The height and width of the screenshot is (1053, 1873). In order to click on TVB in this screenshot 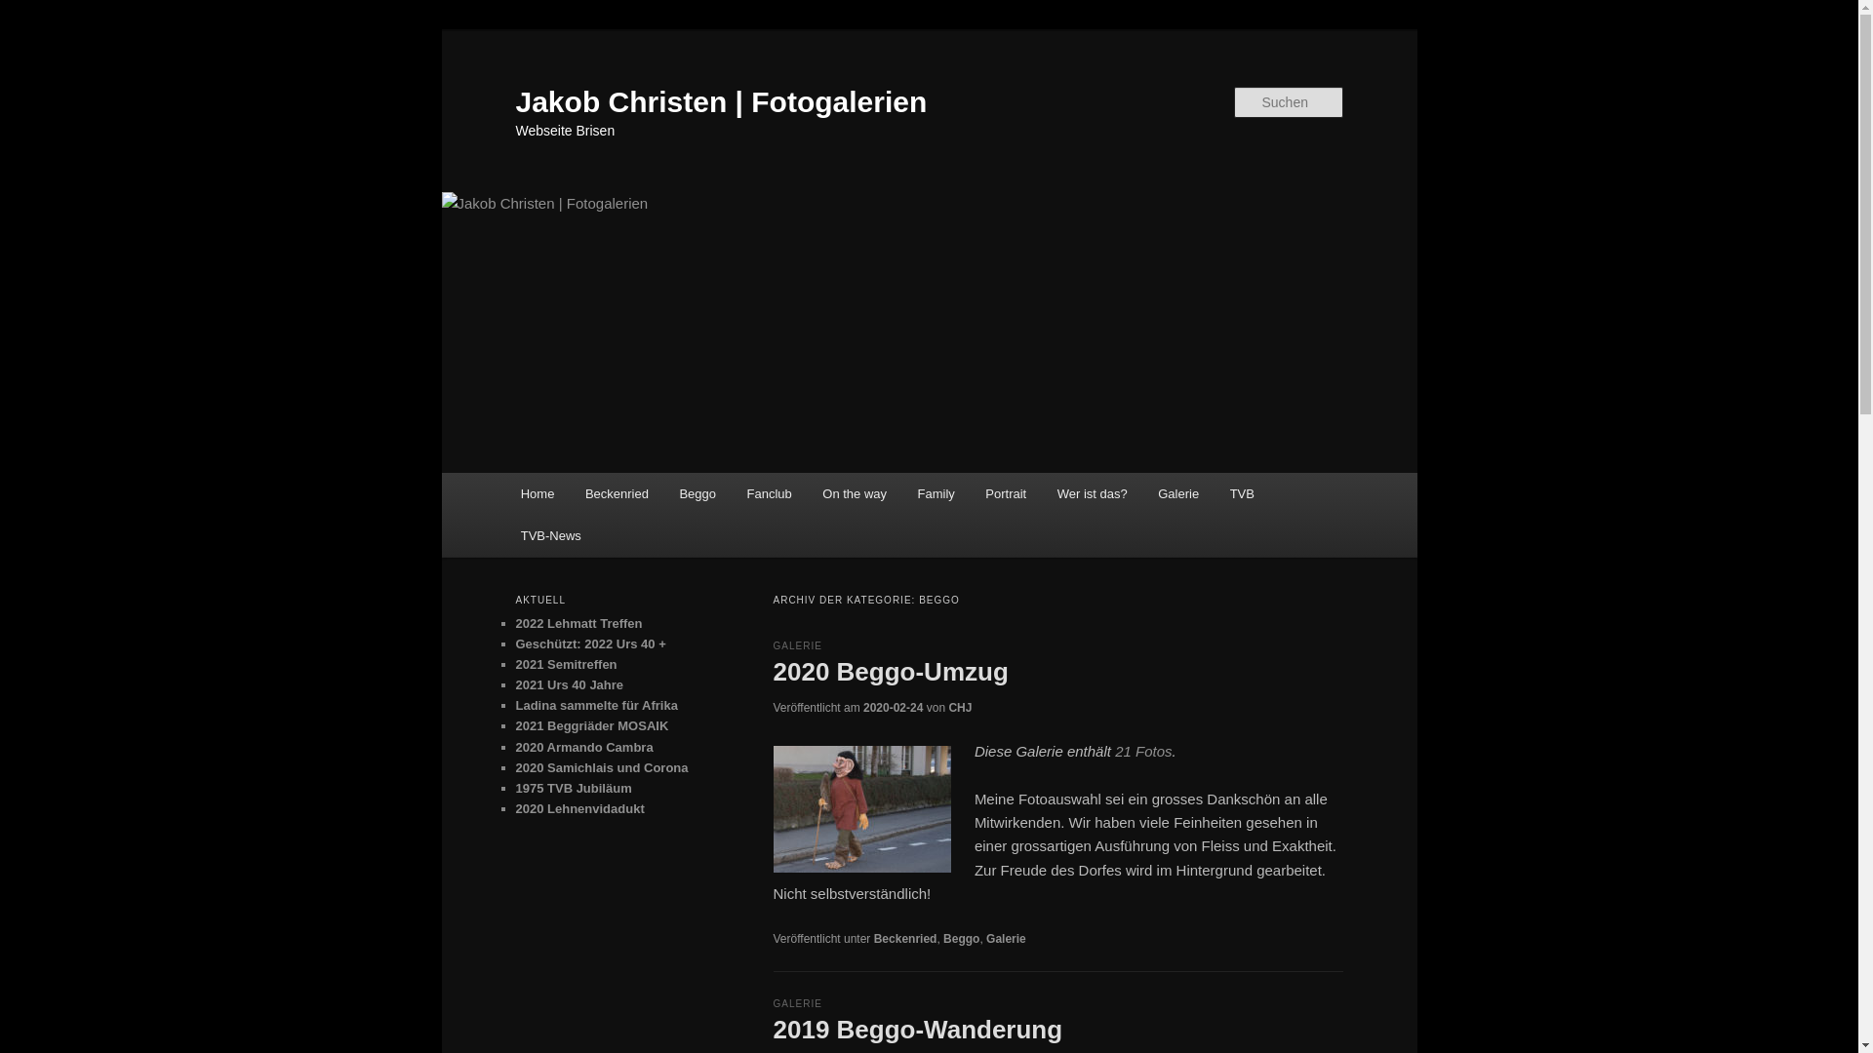, I will do `click(1243, 493)`.